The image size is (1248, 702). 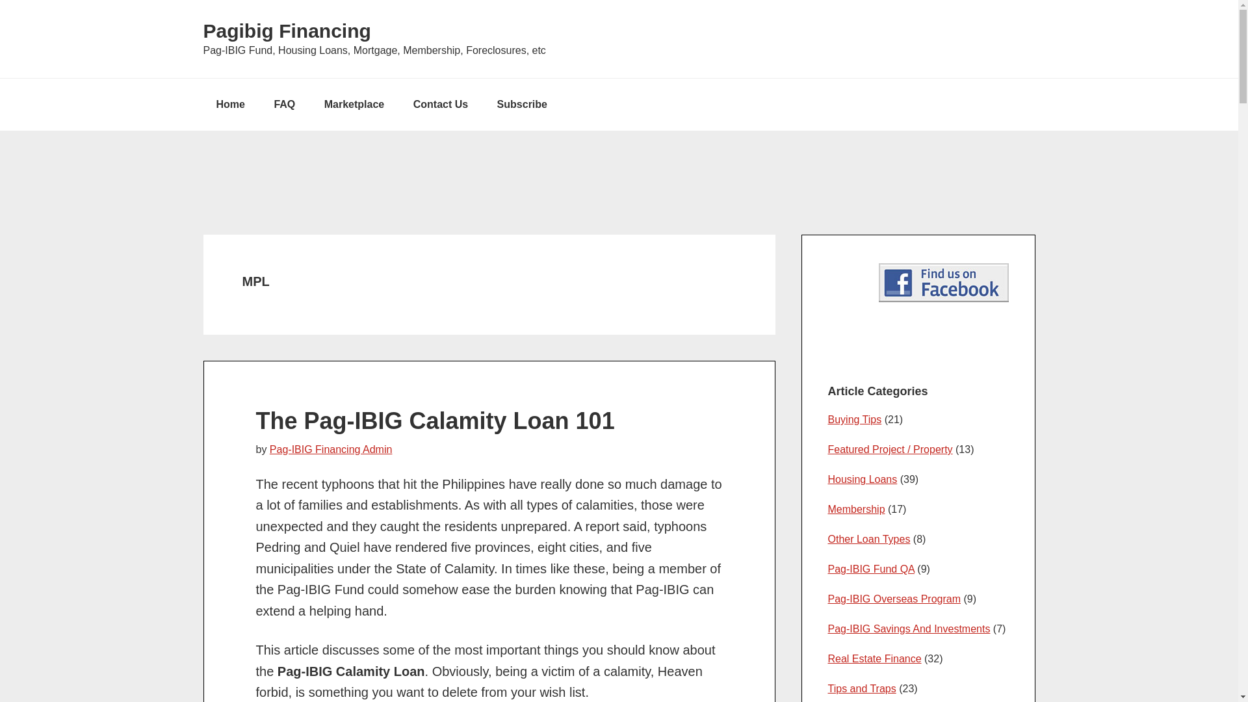 What do you see at coordinates (331, 448) in the screenshot?
I see `Pag-IBIG Financing Admin` at bounding box center [331, 448].